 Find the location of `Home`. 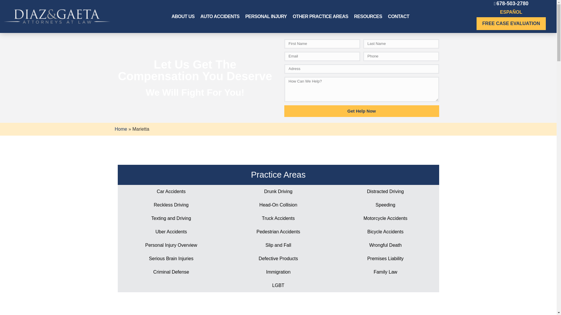

Home is located at coordinates (121, 129).